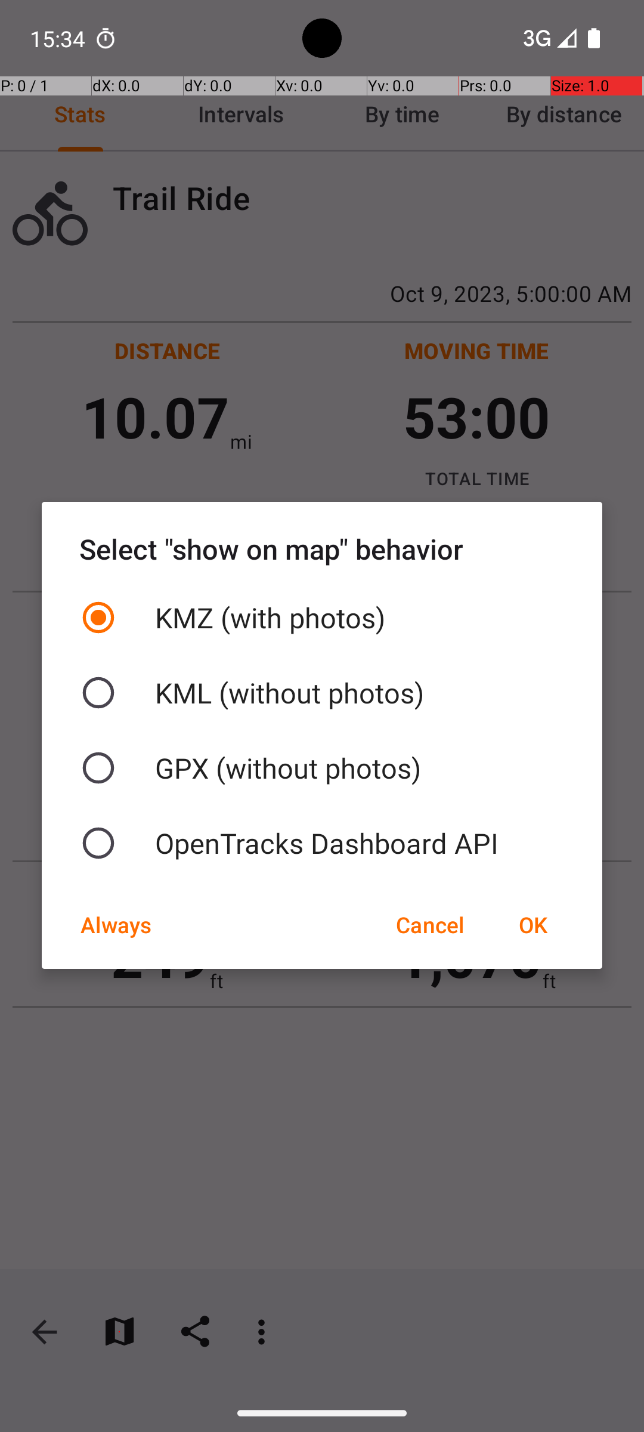 The width and height of the screenshot is (644, 1432). What do you see at coordinates (322, 549) in the screenshot?
I see `Select "show on map" behavior` at bounding box center [322, 549].